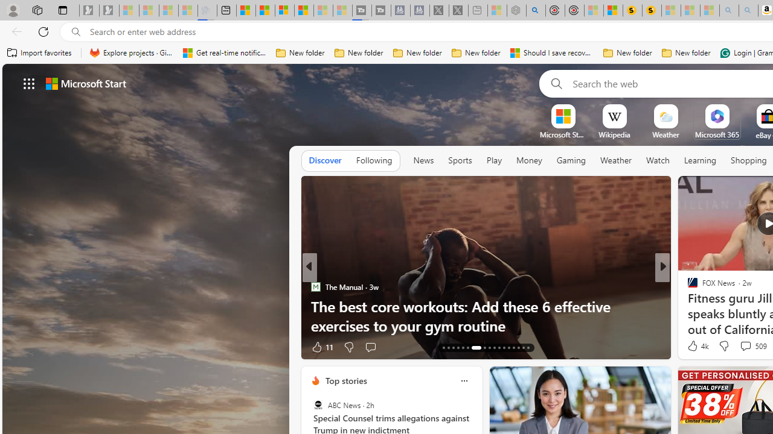 This screenshot has width=773, height=434. What do you see at coordinates (423, 161) in the screenshot?
I see `News` at bounding box center [423, 161].